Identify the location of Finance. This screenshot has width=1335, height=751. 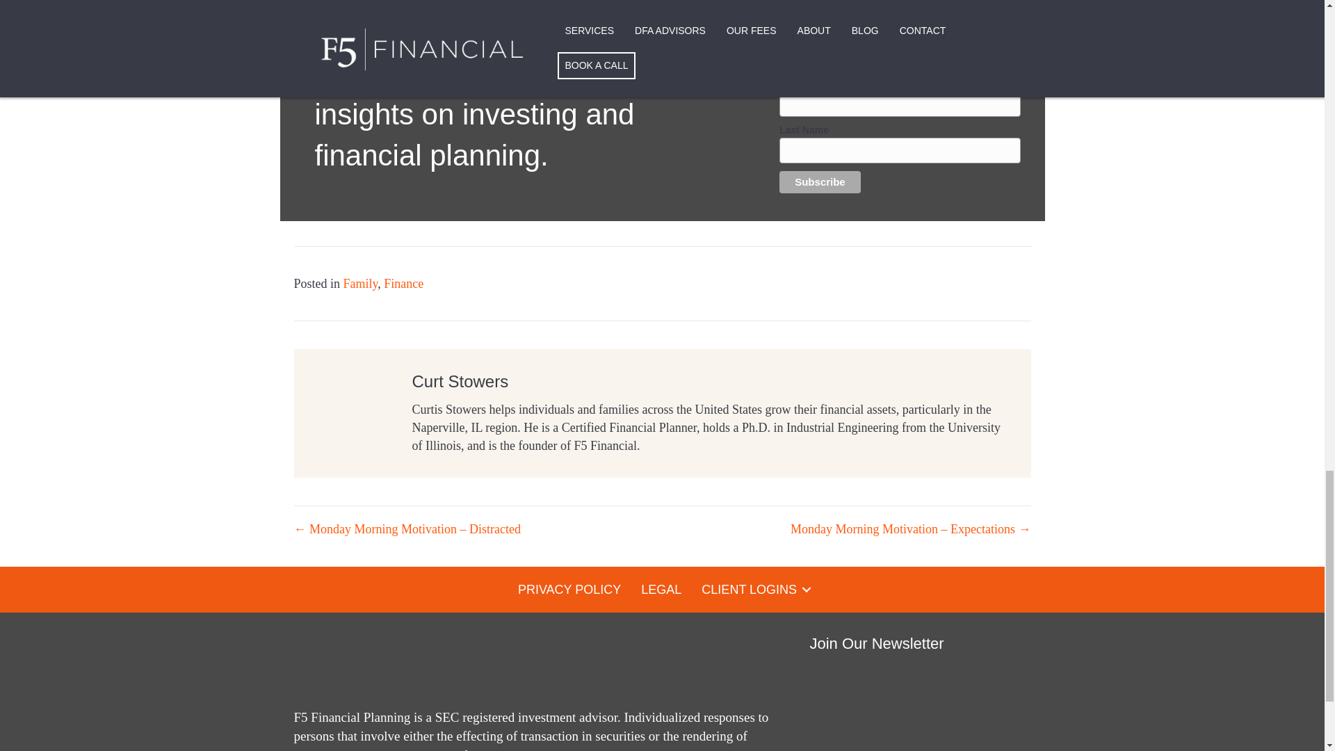
(403, 284).